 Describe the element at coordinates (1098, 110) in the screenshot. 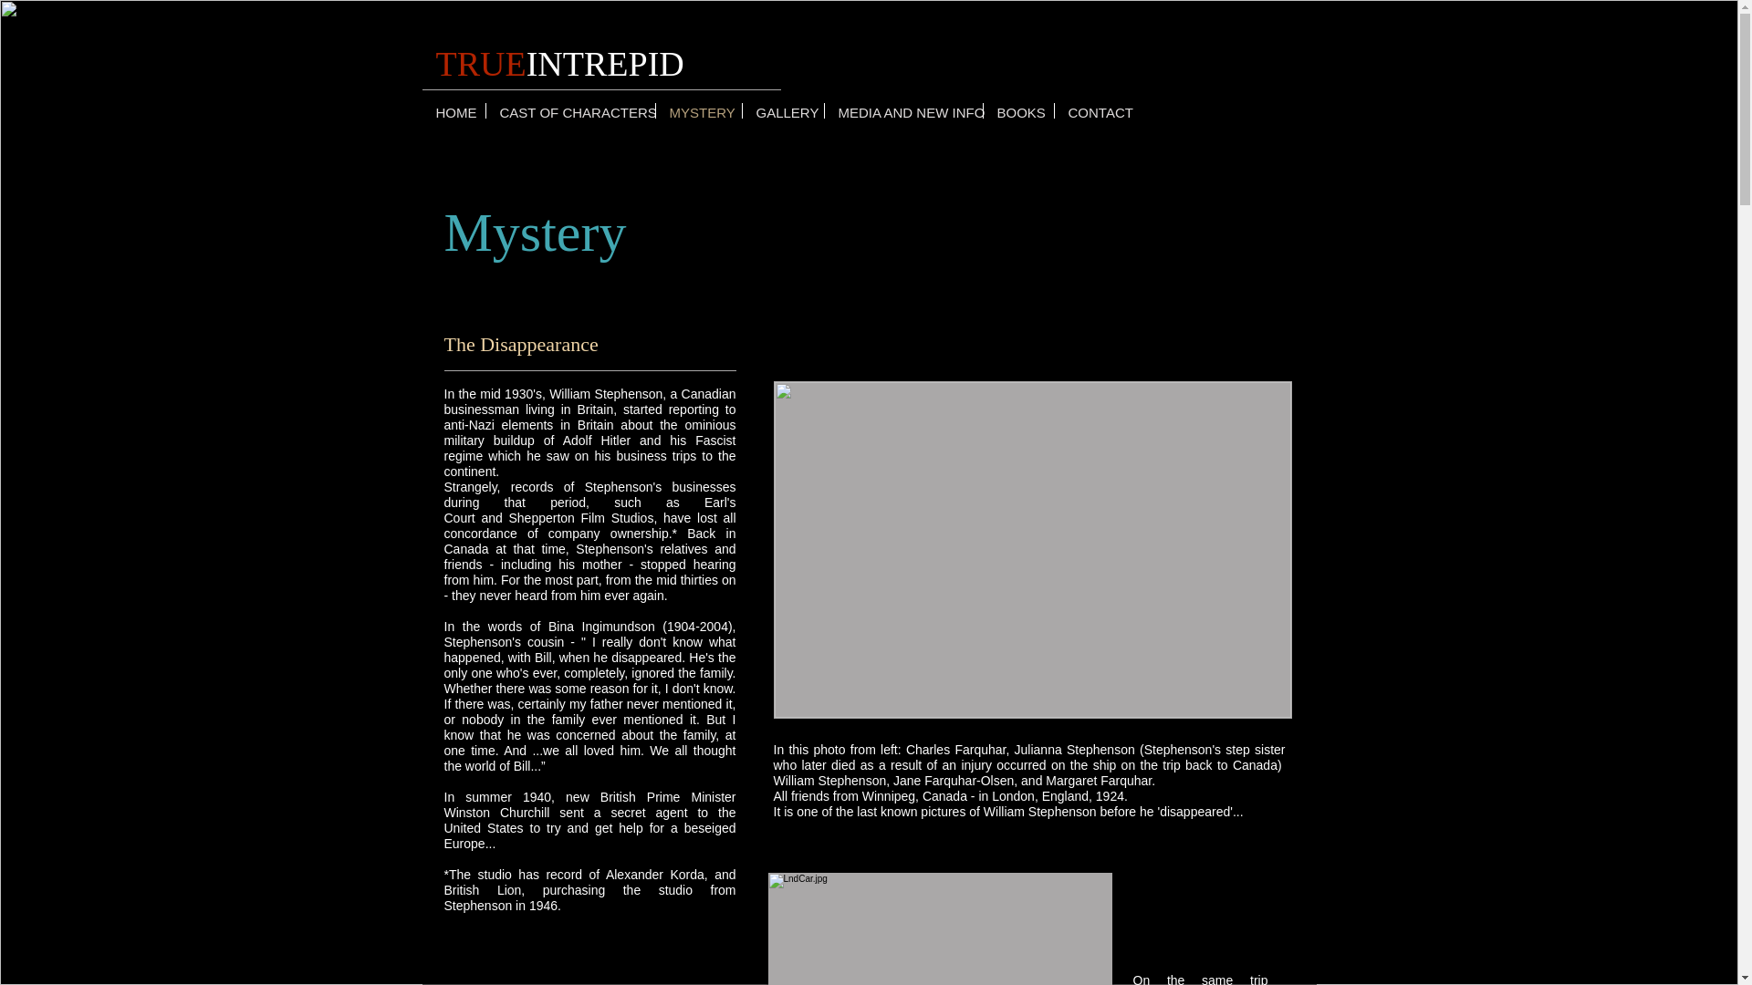

I see `CONTACT` at that location.